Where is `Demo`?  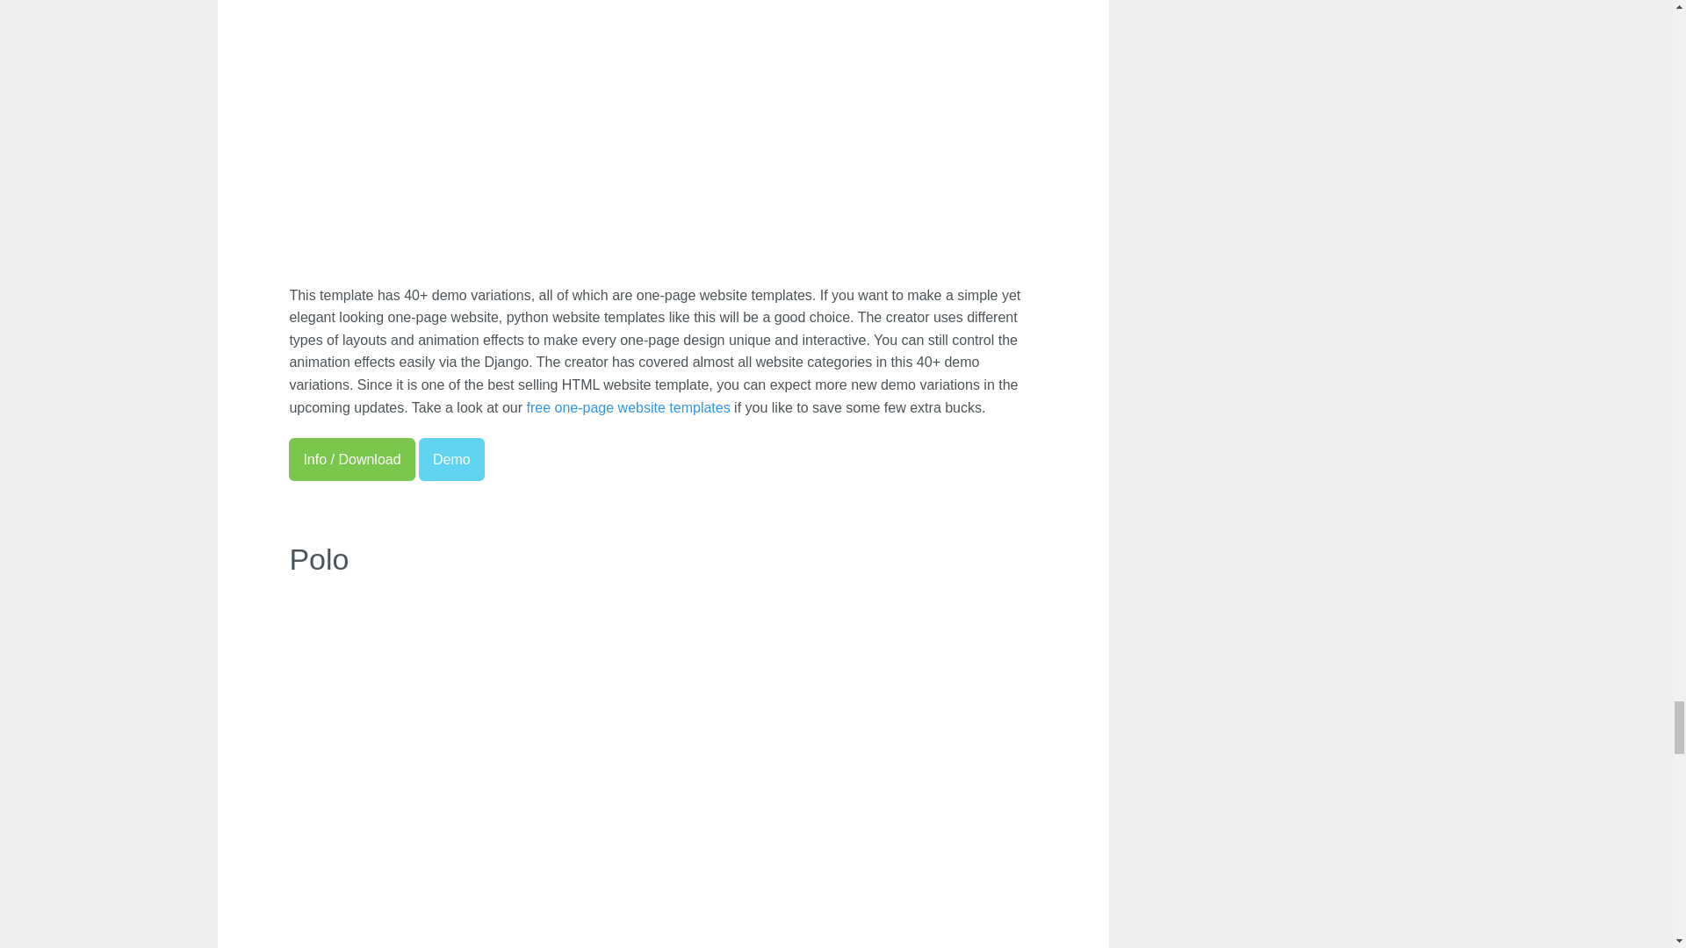 Demo is located at coordinates (451, 460).